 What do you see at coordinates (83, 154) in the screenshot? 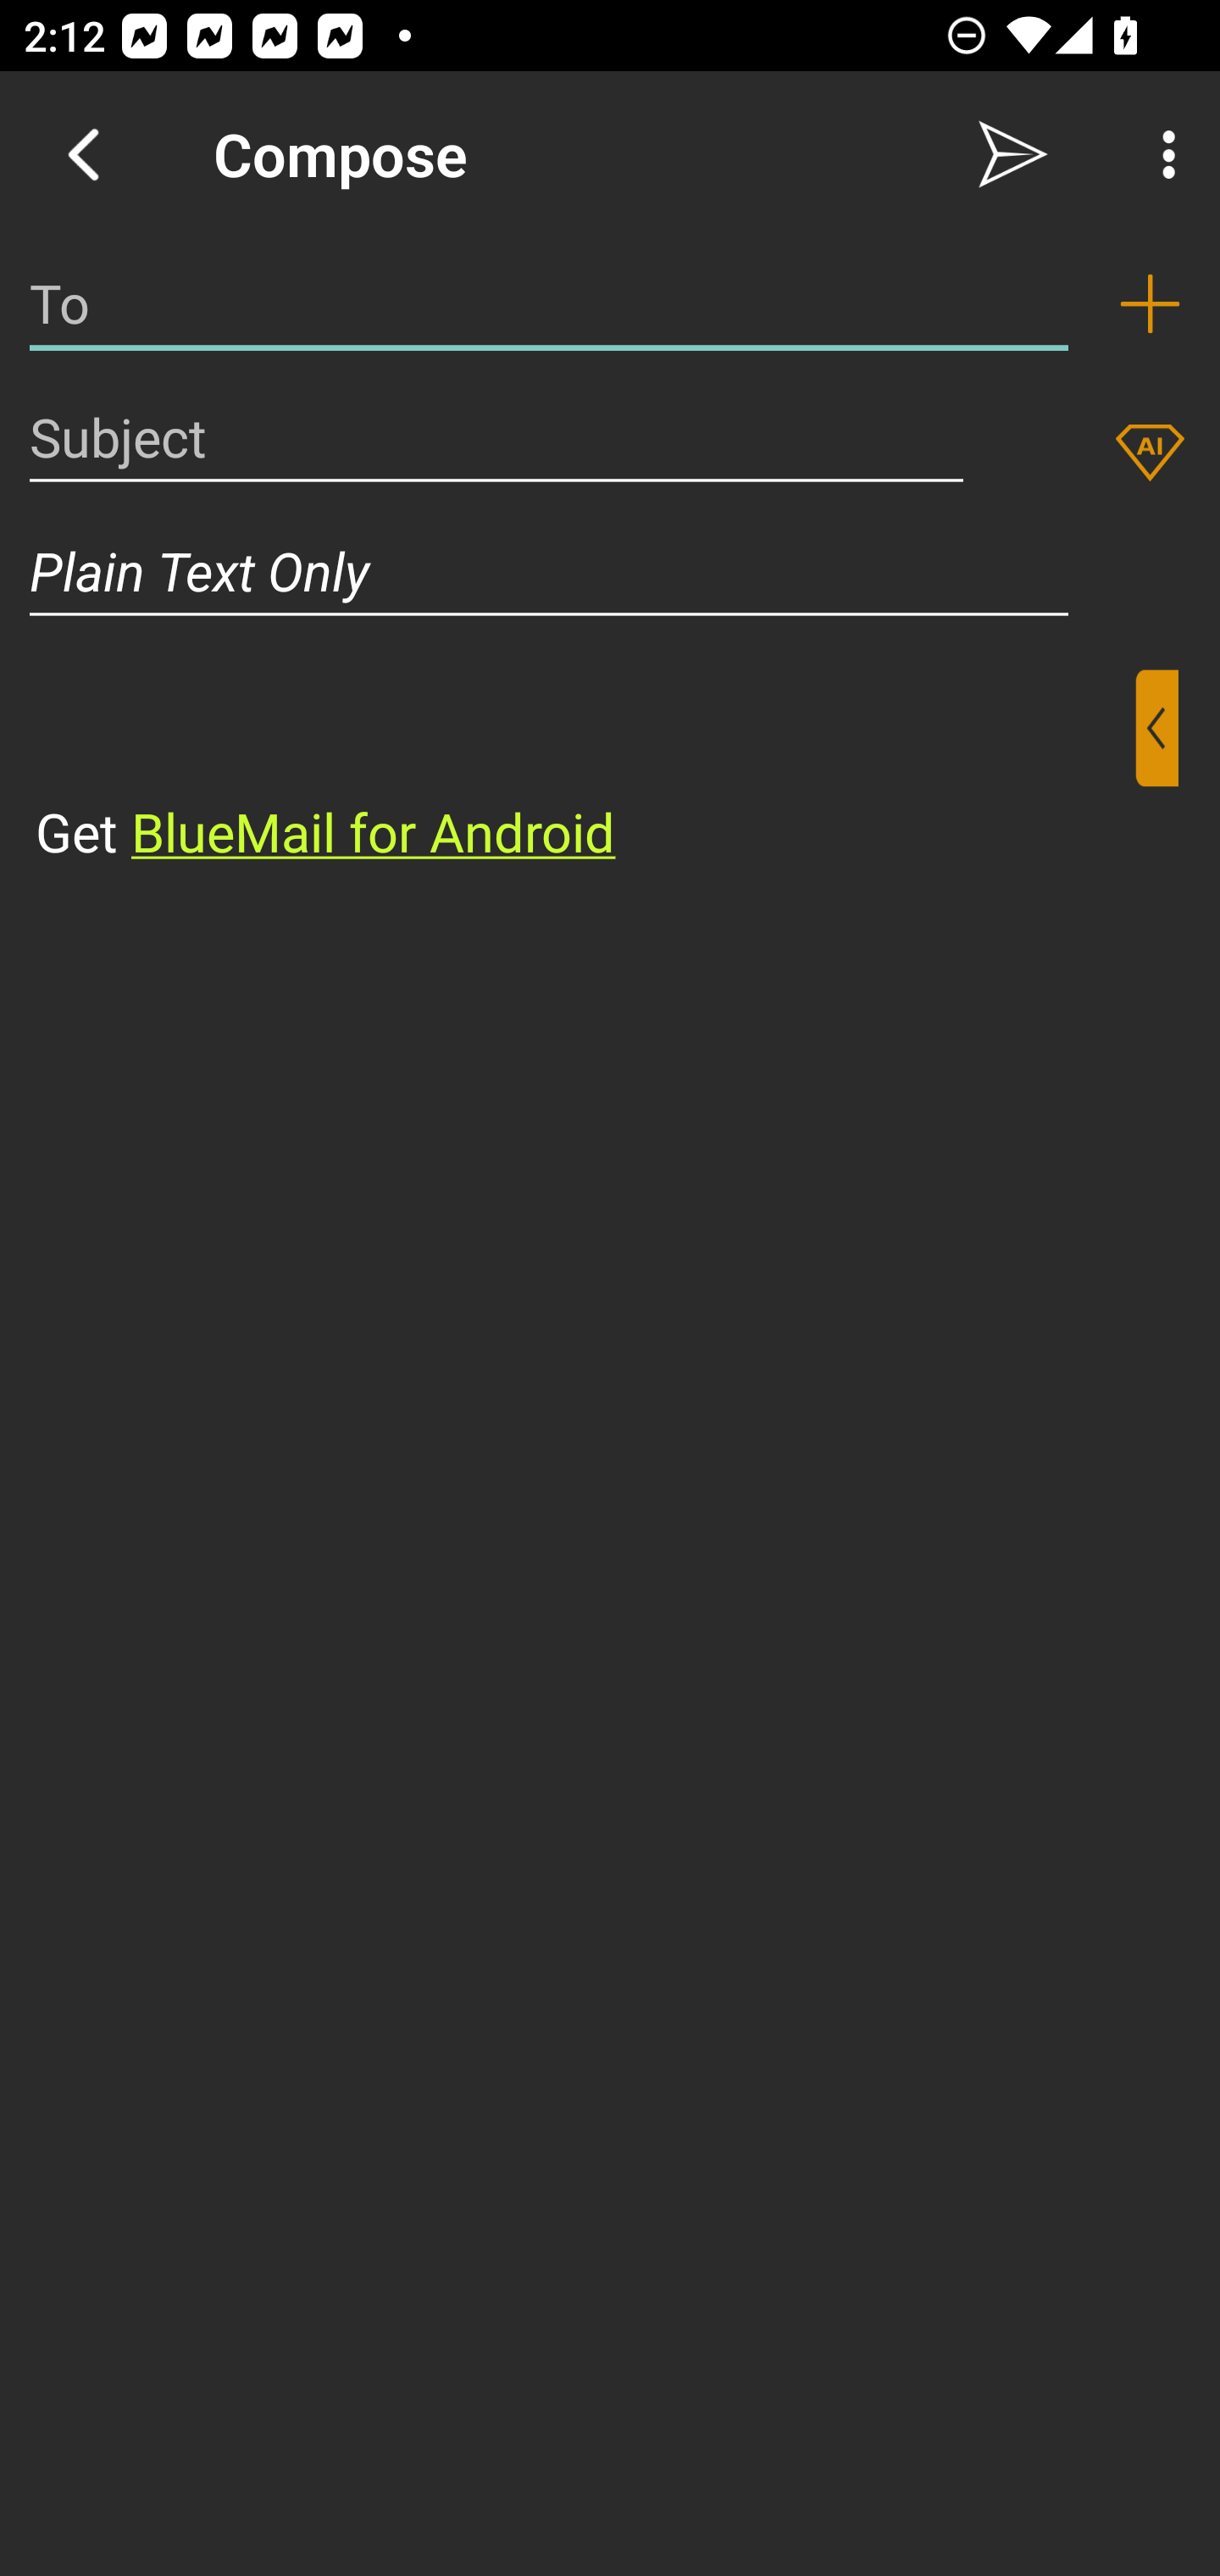
I see `Navigate up` at bounding box center [83, 154].